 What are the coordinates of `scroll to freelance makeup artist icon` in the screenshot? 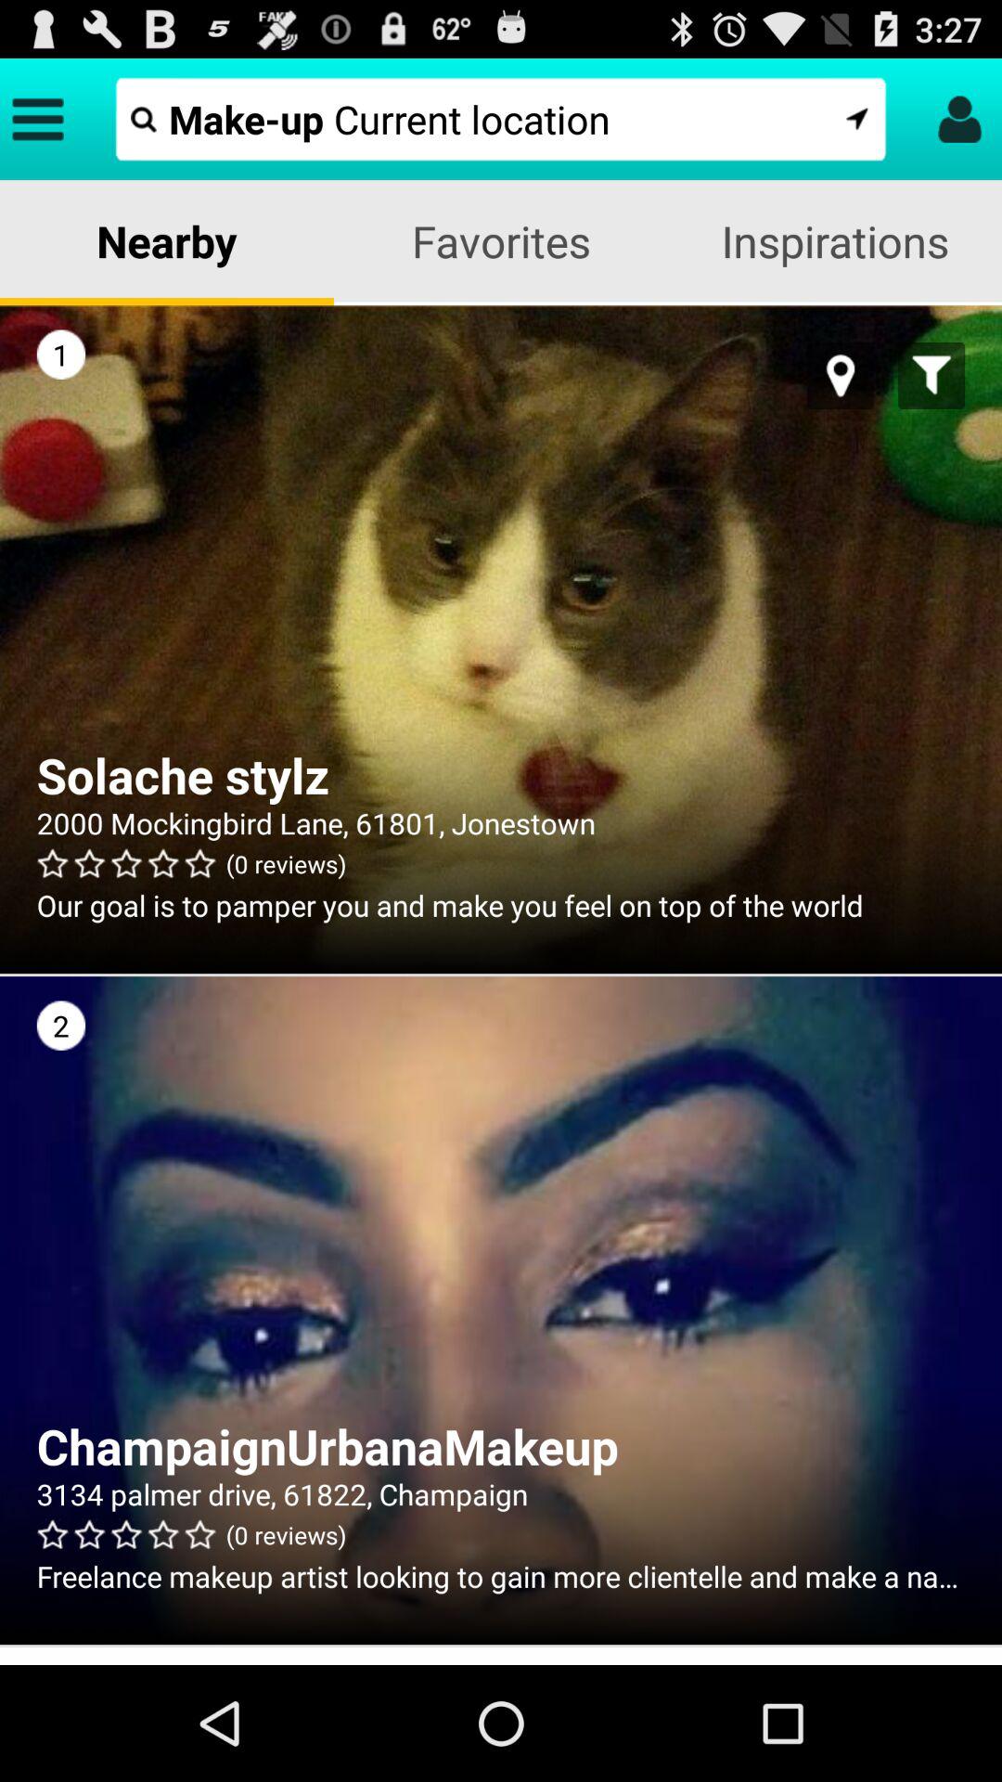 It's located at (501, 1576).